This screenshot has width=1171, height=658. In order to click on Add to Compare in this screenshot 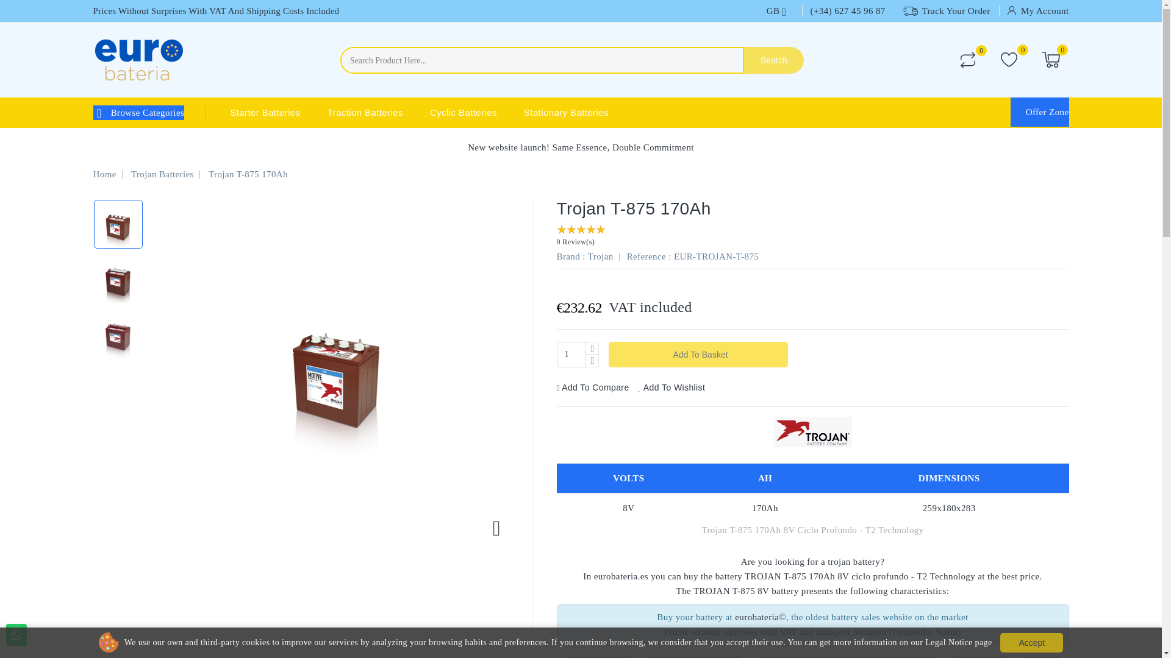, I will do `click(593, 387)`.